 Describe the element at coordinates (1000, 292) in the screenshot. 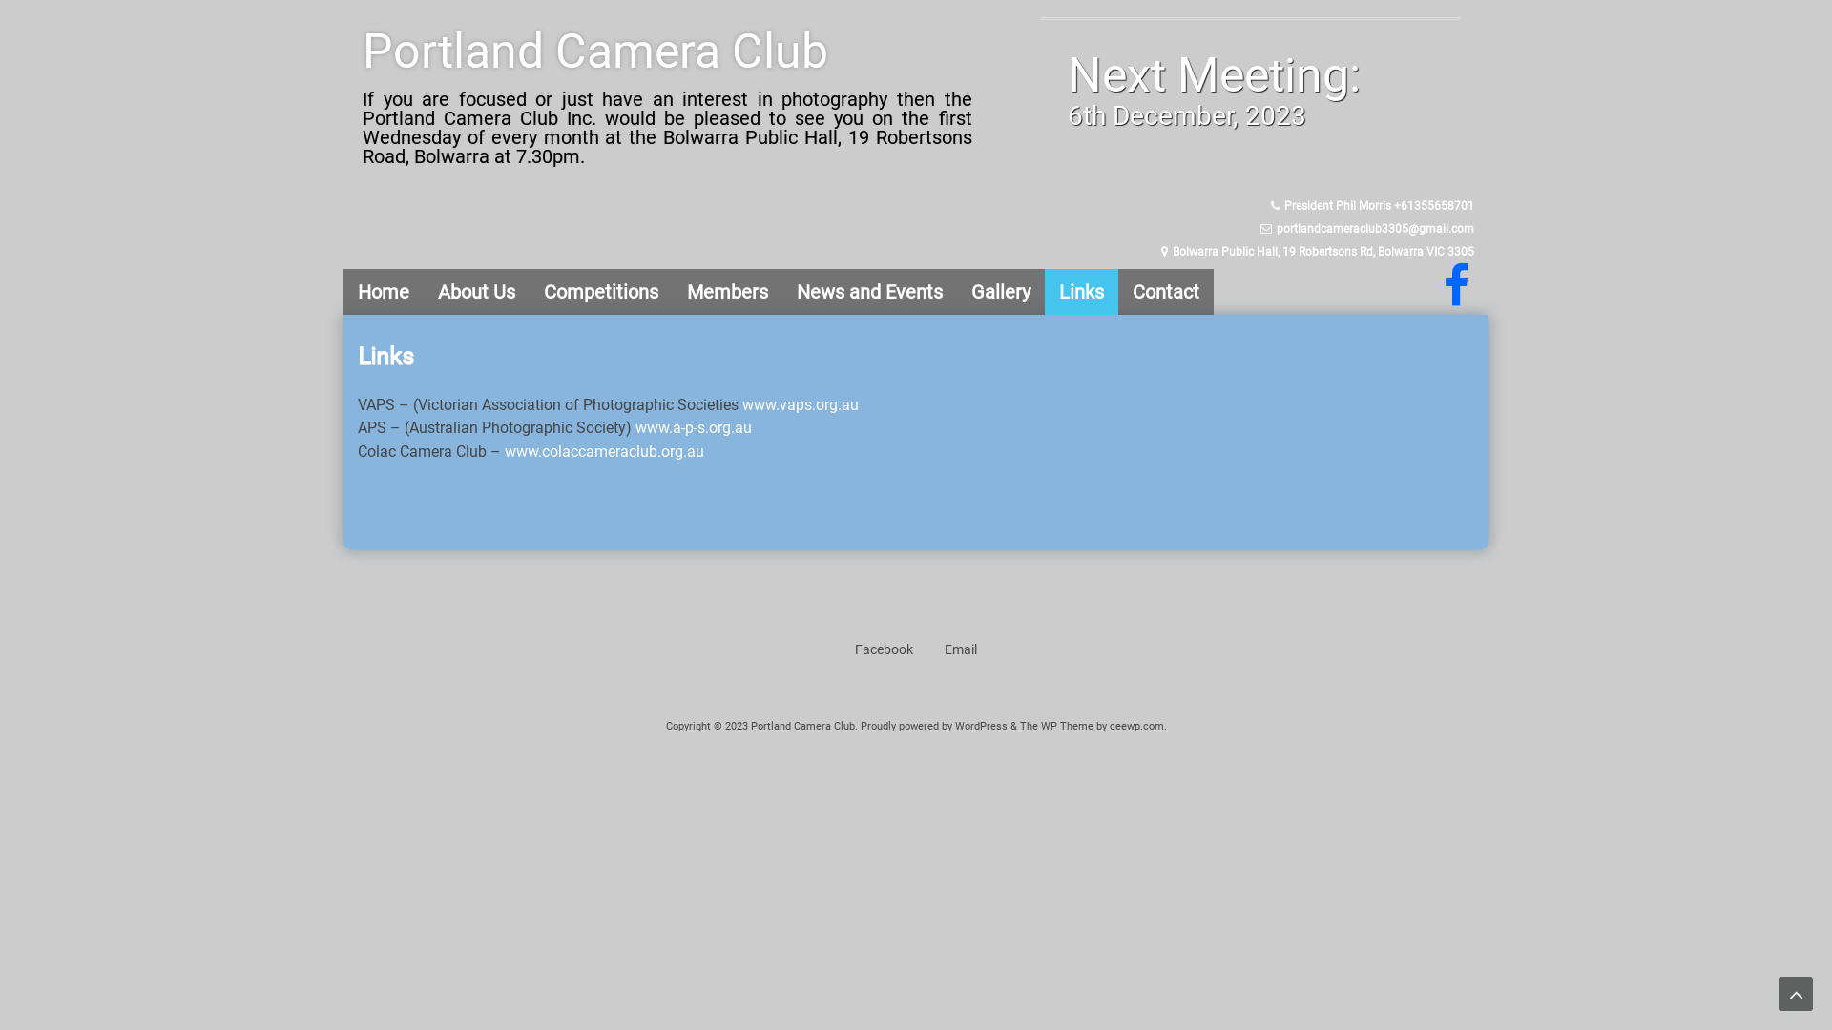

I see `Gallery` at that location.